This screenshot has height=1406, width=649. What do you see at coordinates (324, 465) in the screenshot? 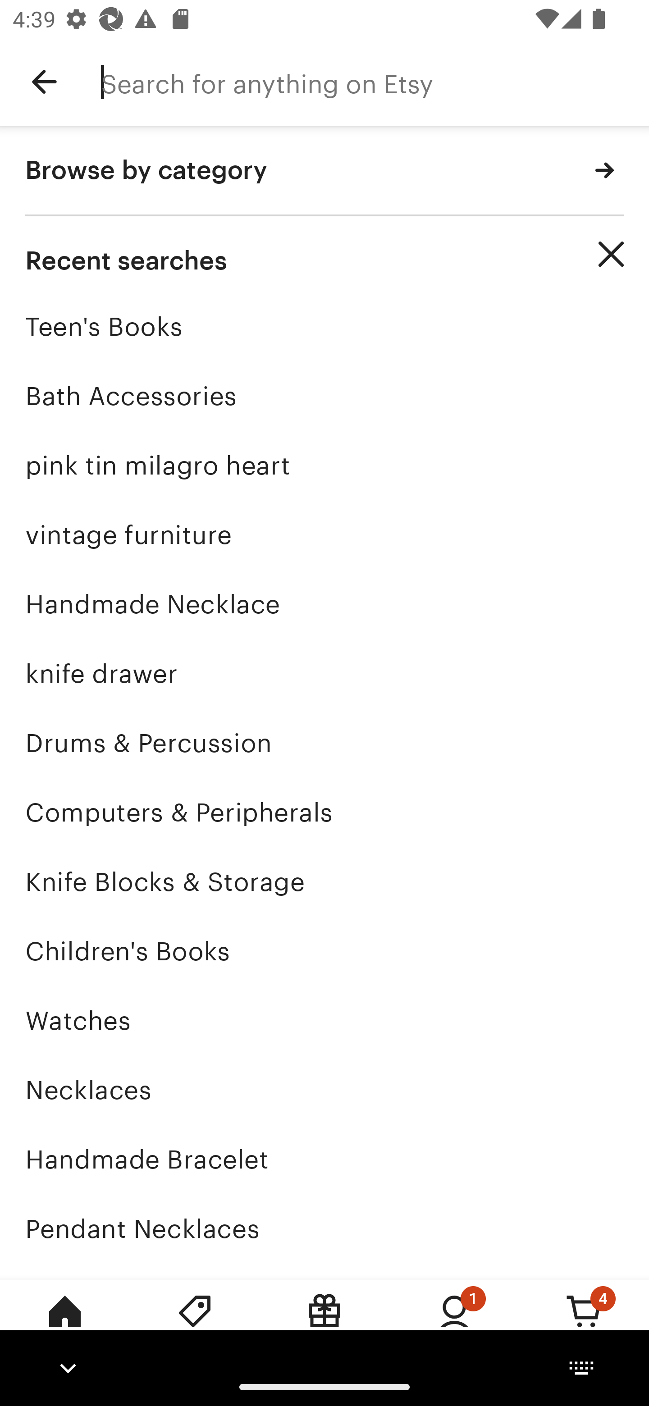
I see `pink tin milagro heart` at bounding box center [324, 465].